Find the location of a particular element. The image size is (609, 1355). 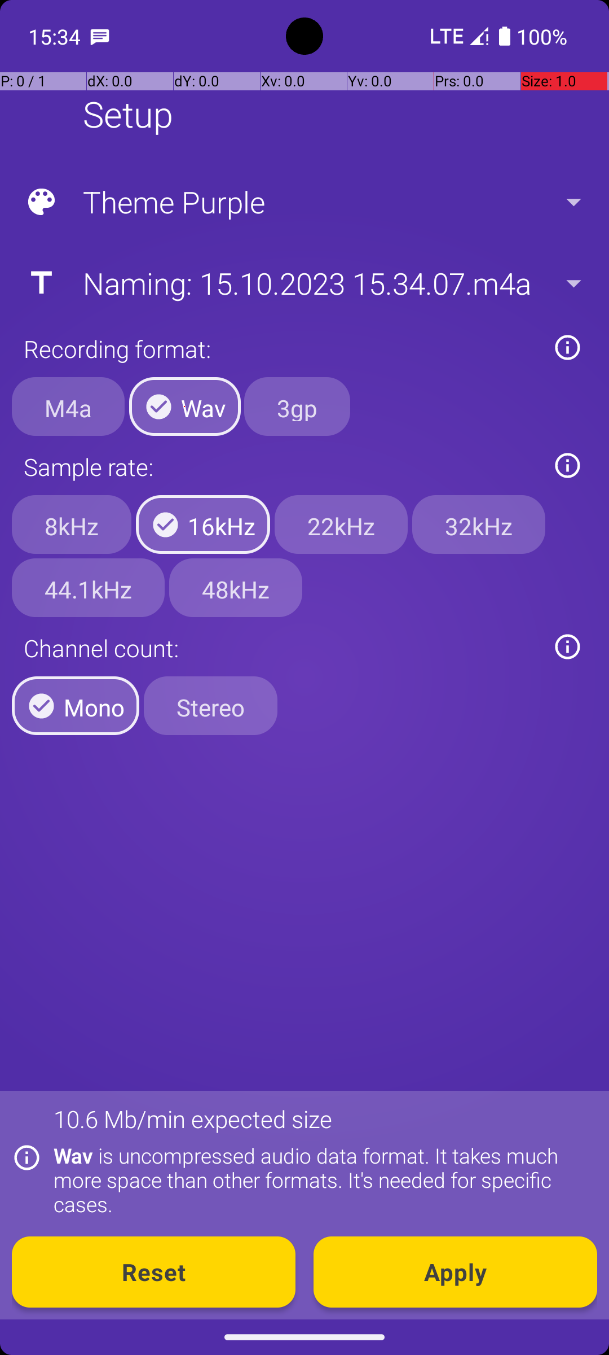

10.6 Mb/min expected size is located at coordinates (193, 1119).